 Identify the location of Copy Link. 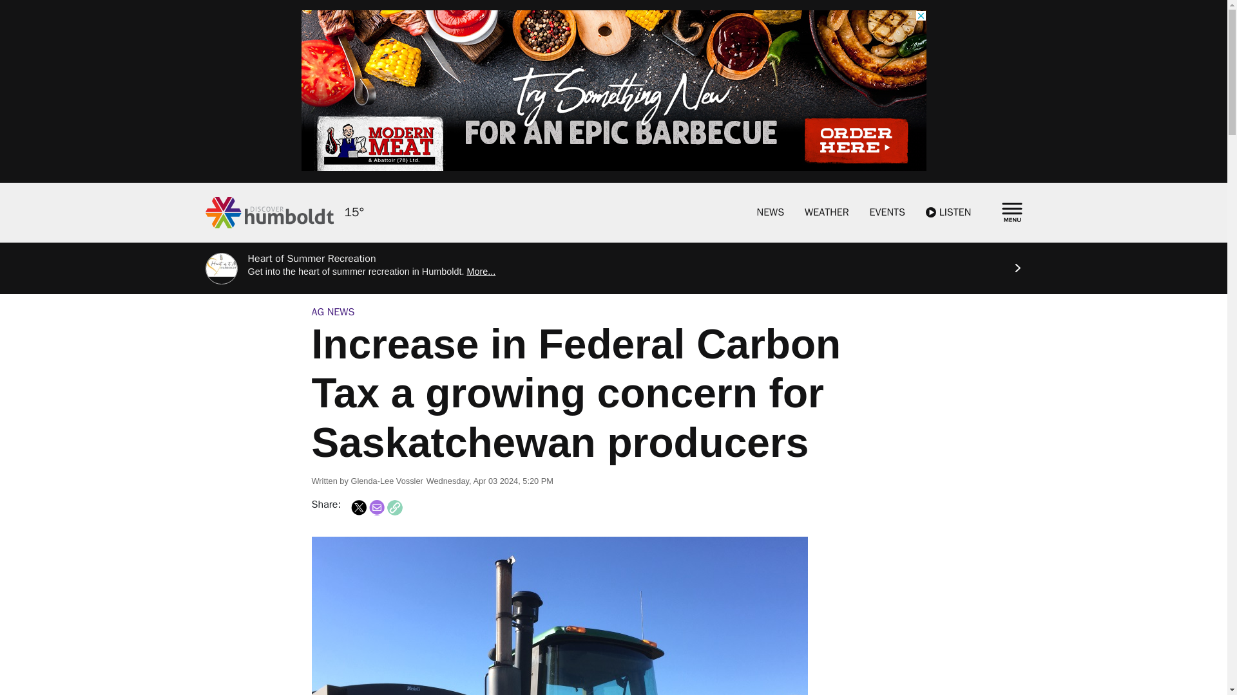
(394, 507).